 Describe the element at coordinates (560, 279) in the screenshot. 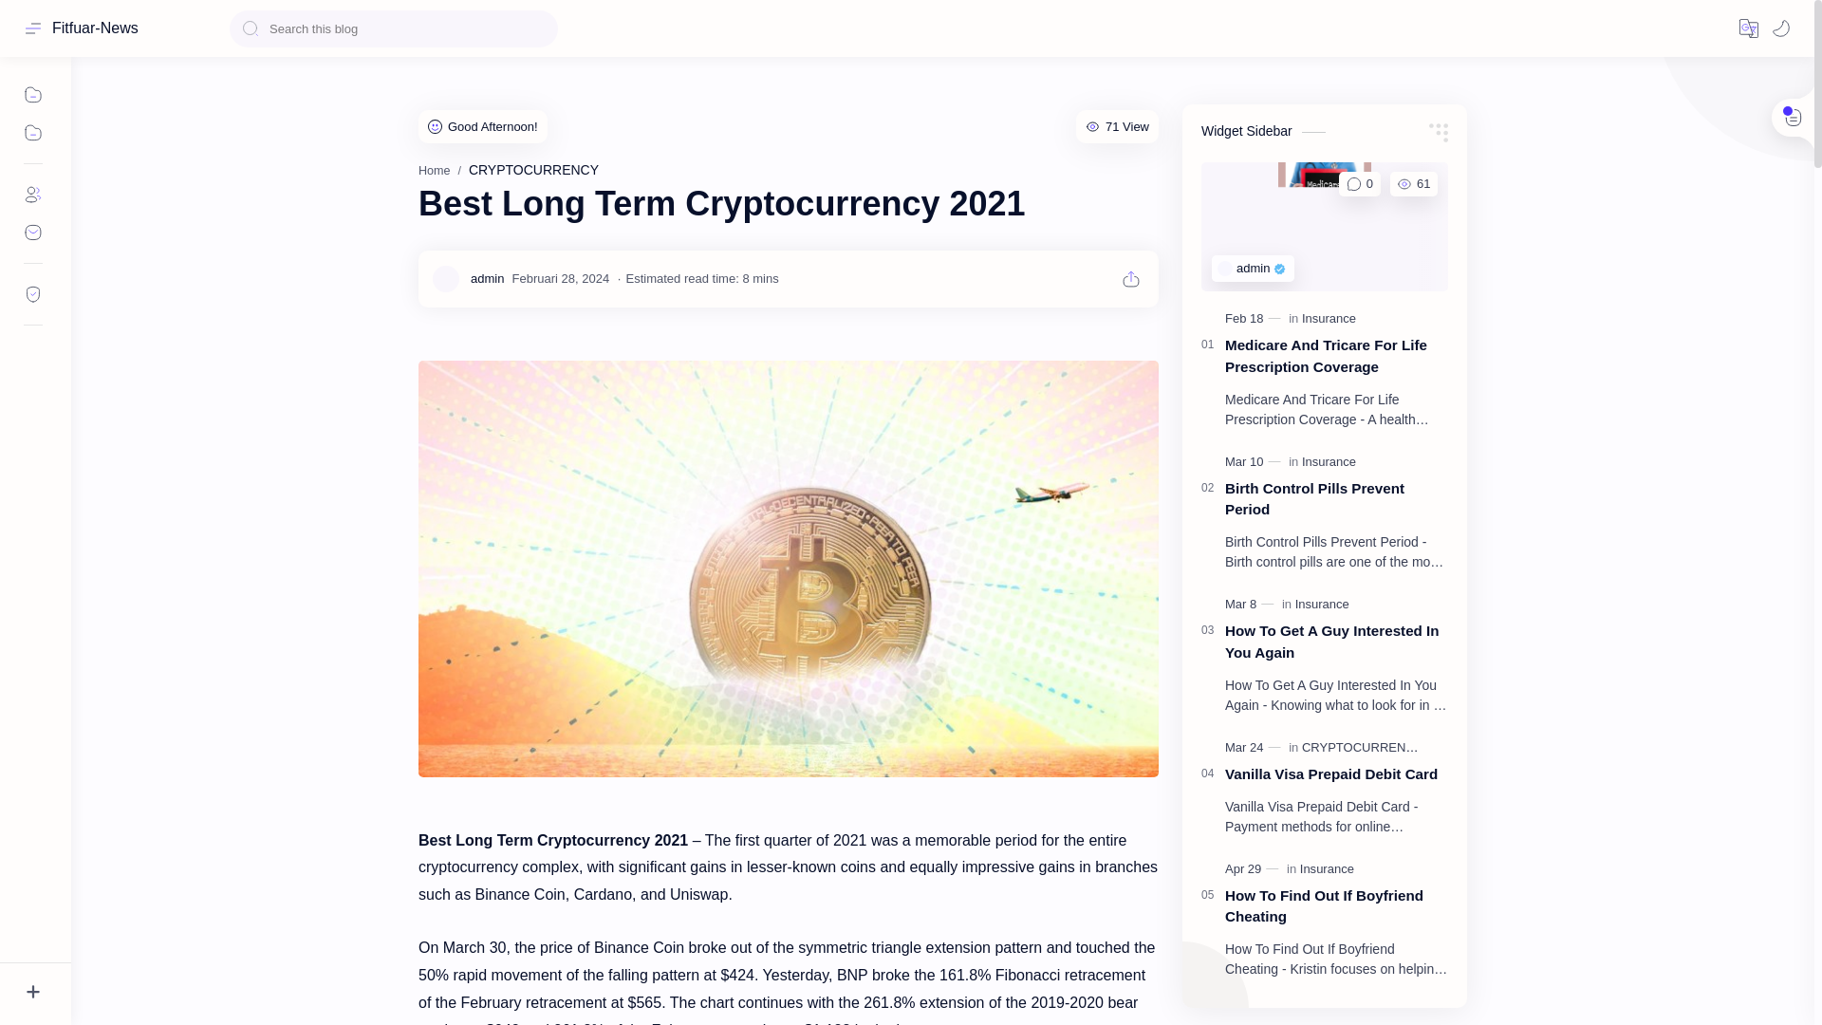

I see `Published: Februari 28, 2024` at that location.